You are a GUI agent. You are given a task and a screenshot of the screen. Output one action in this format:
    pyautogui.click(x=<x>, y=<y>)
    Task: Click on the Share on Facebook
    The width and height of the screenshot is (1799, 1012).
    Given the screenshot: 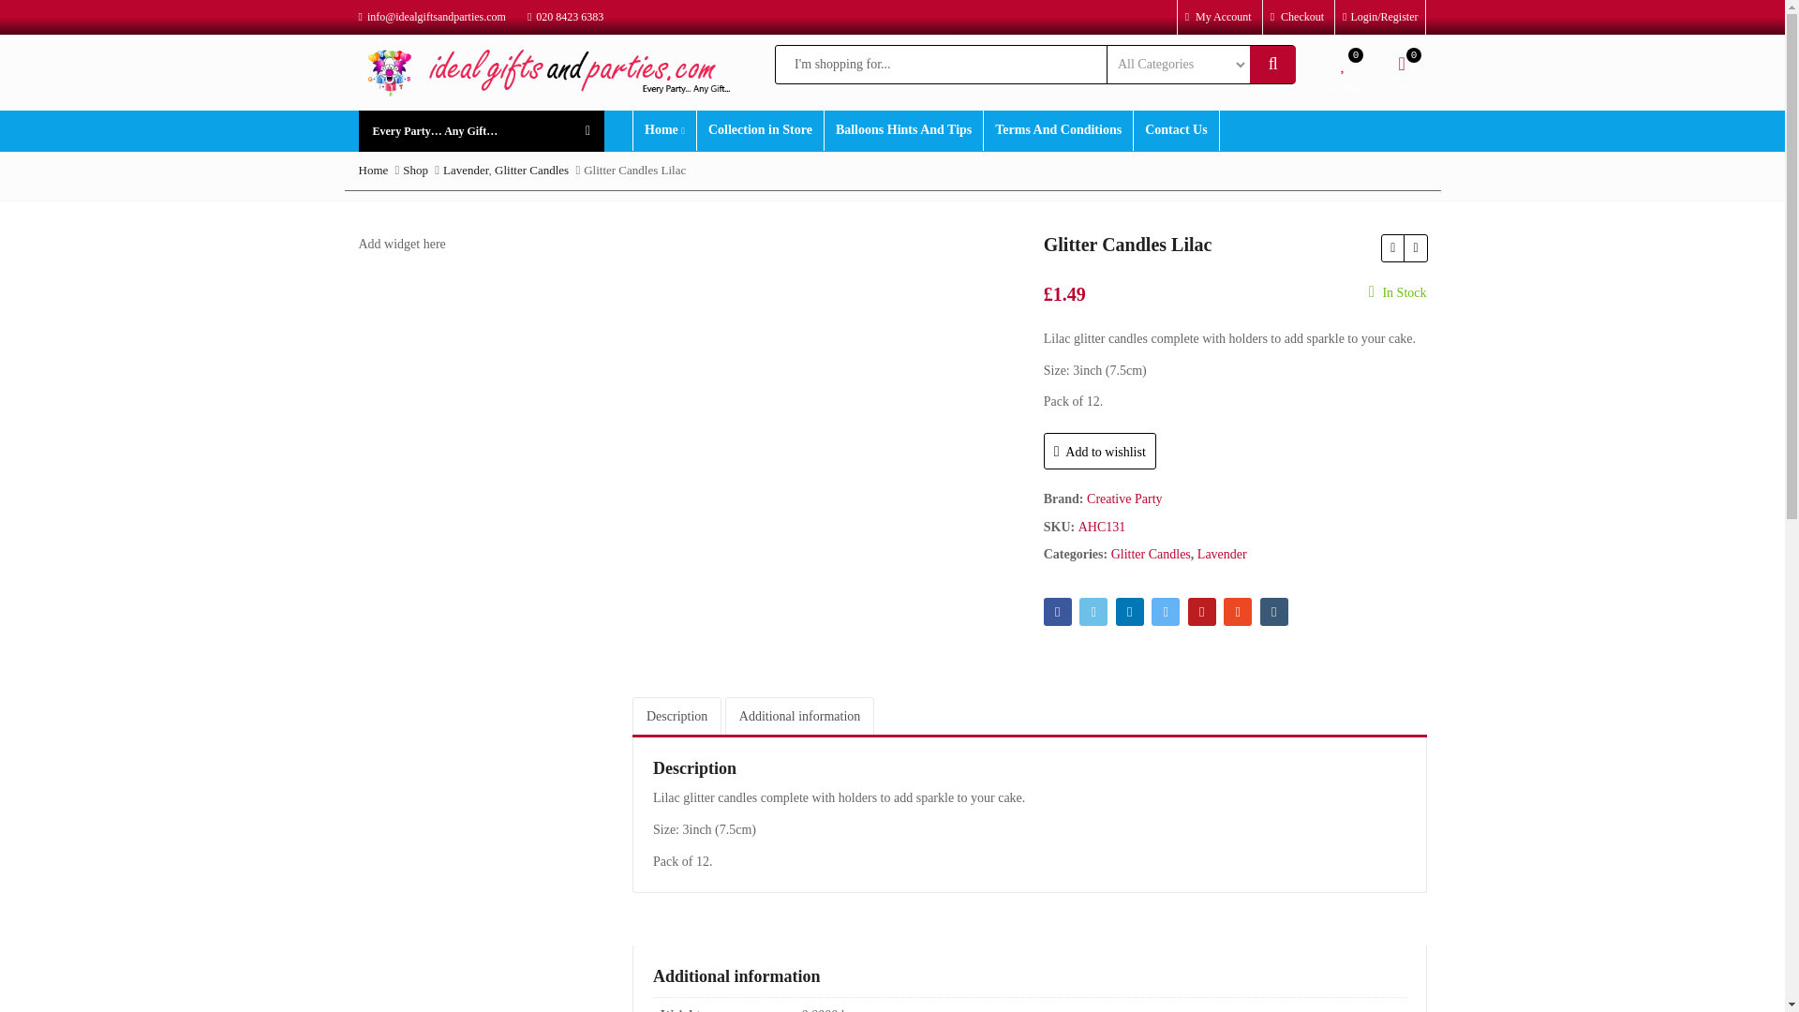 What is the action you would take?
    pyautogui.click(x=1057, y=612)
    